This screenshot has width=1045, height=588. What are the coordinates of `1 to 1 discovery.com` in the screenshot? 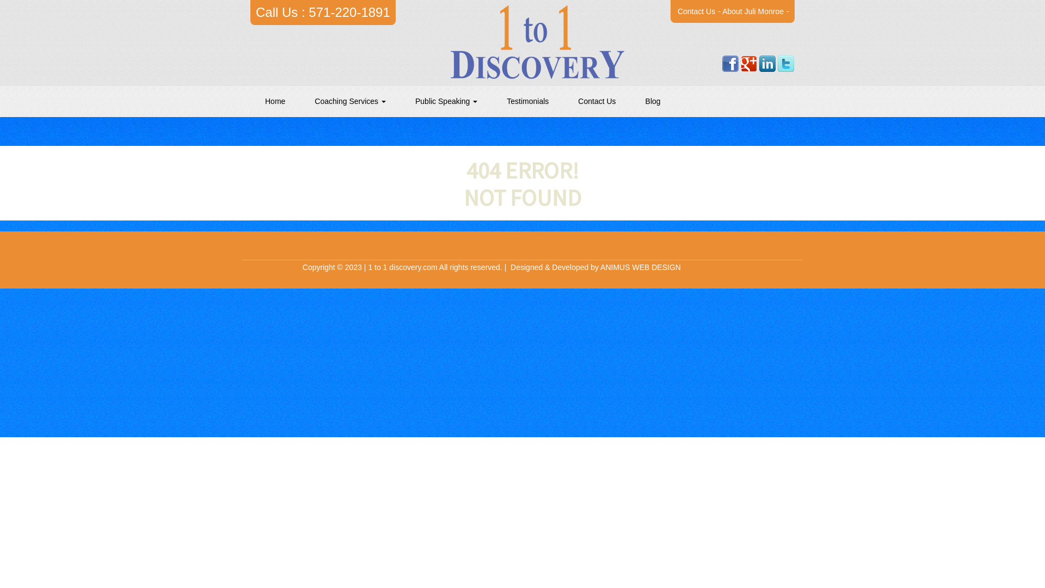 It's located at (403, 267).